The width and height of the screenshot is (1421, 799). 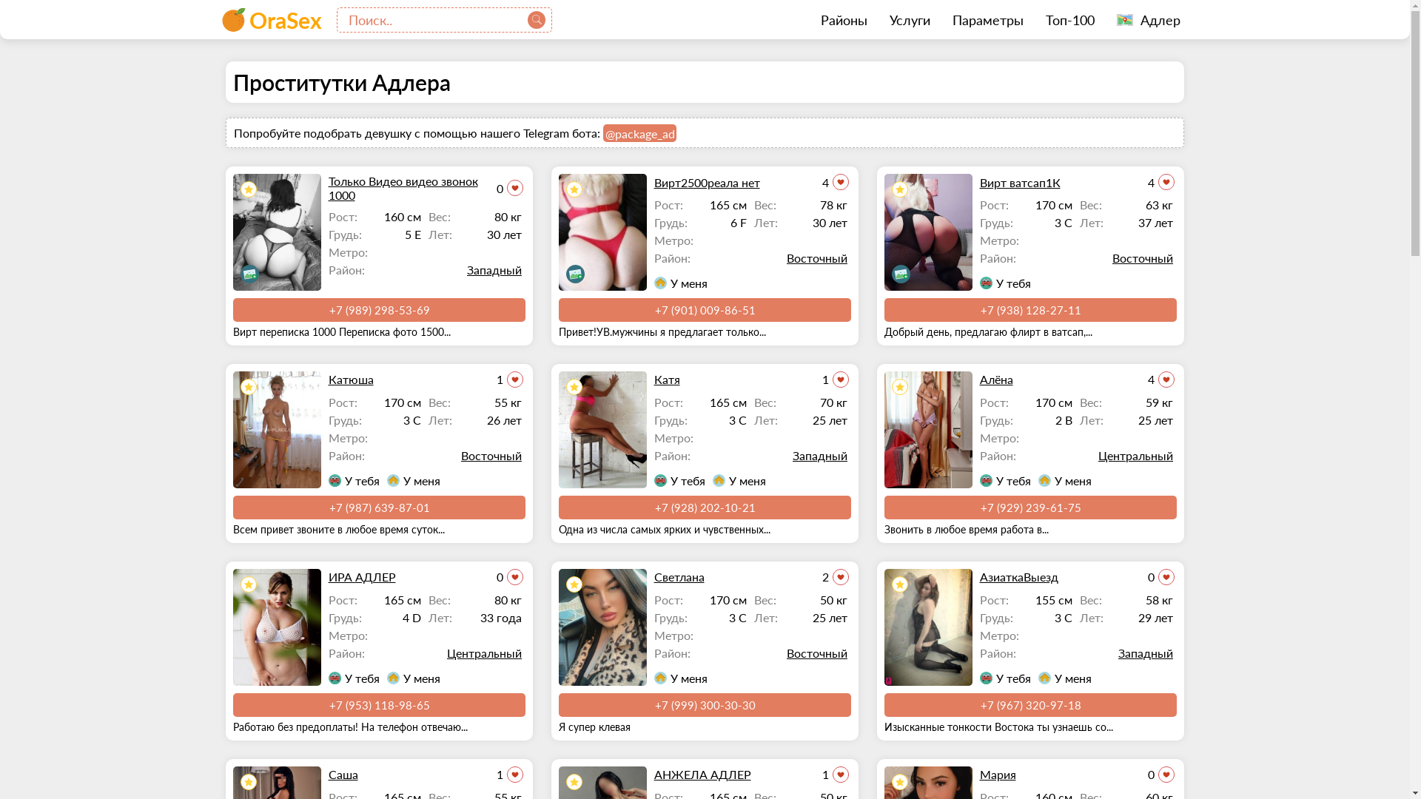 I want to click on 0, so click(x=509, y=188).